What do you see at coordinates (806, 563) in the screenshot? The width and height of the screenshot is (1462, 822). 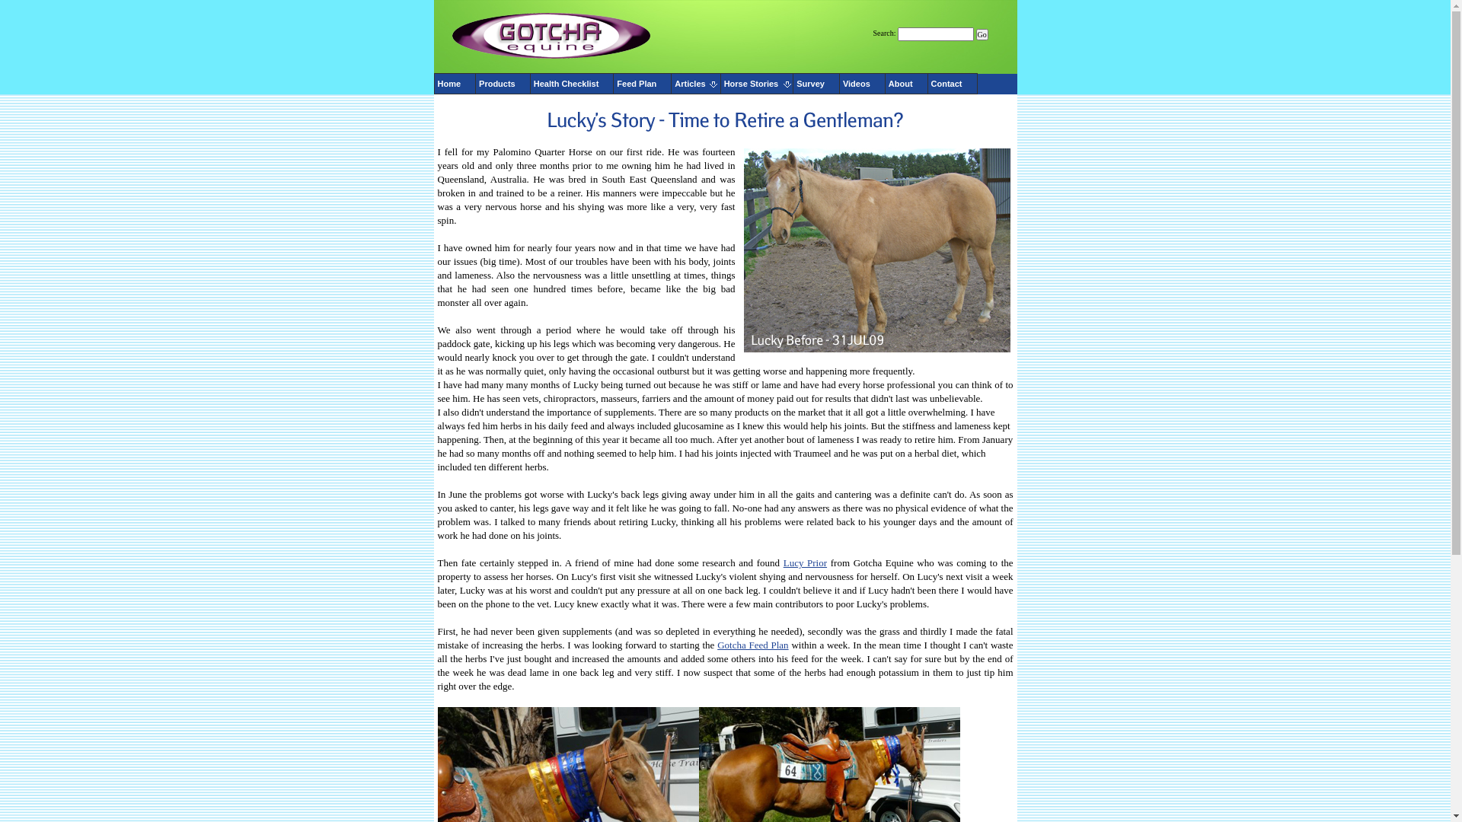 I see `Lucy Prior` at bounding box center [806, 563].